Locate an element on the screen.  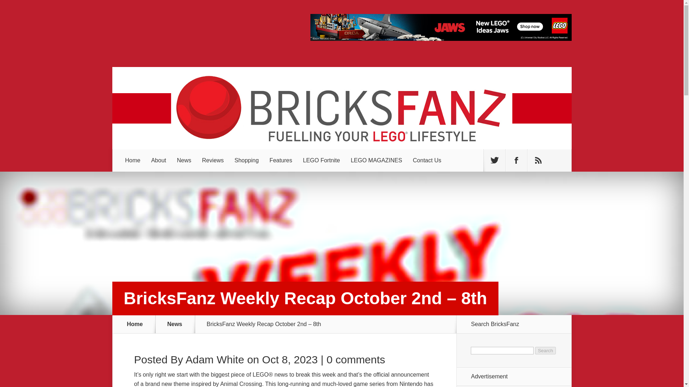
Follow us on Twitter is located at coordinates (494, 160).